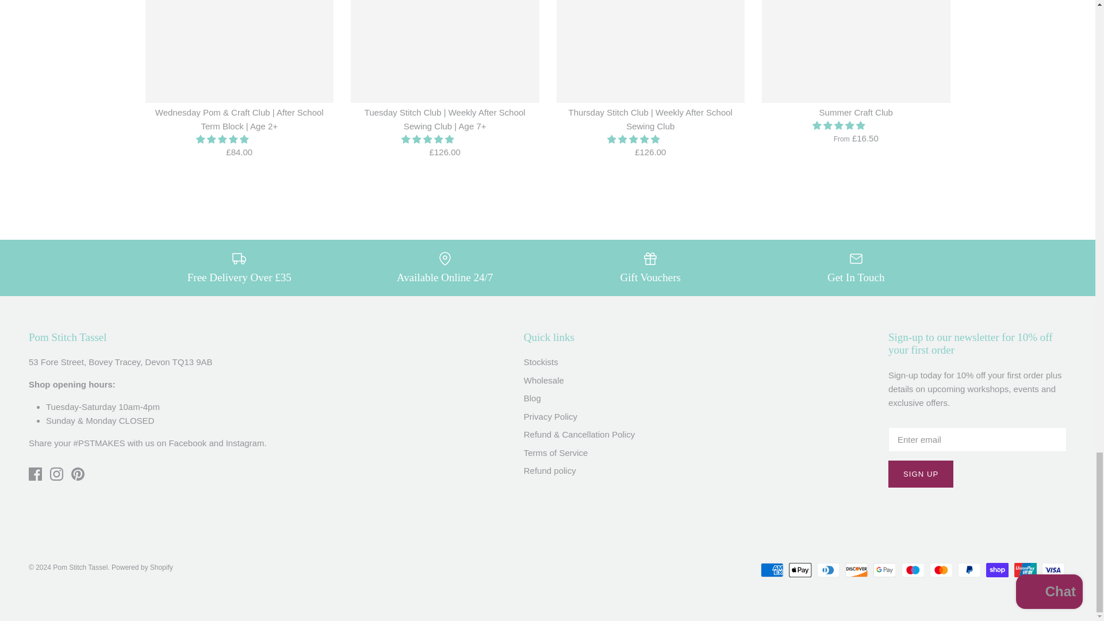  I want to click on American Express, so click(772, 570).